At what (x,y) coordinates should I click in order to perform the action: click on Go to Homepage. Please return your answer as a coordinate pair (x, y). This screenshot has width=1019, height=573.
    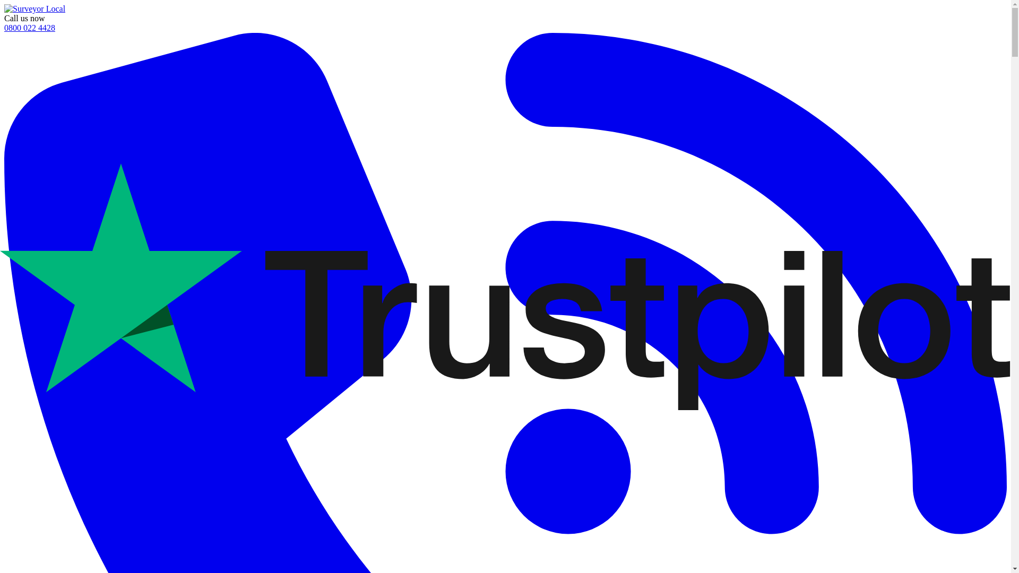
    Looking at the image, I should click on (34, 8).